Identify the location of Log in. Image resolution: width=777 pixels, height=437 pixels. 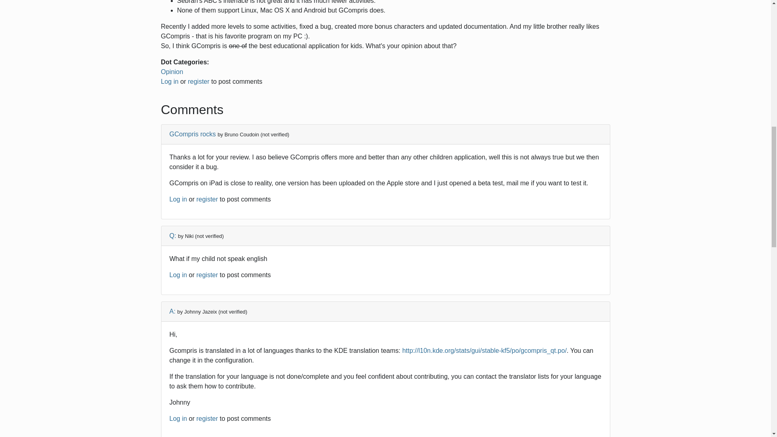
(178, 199).